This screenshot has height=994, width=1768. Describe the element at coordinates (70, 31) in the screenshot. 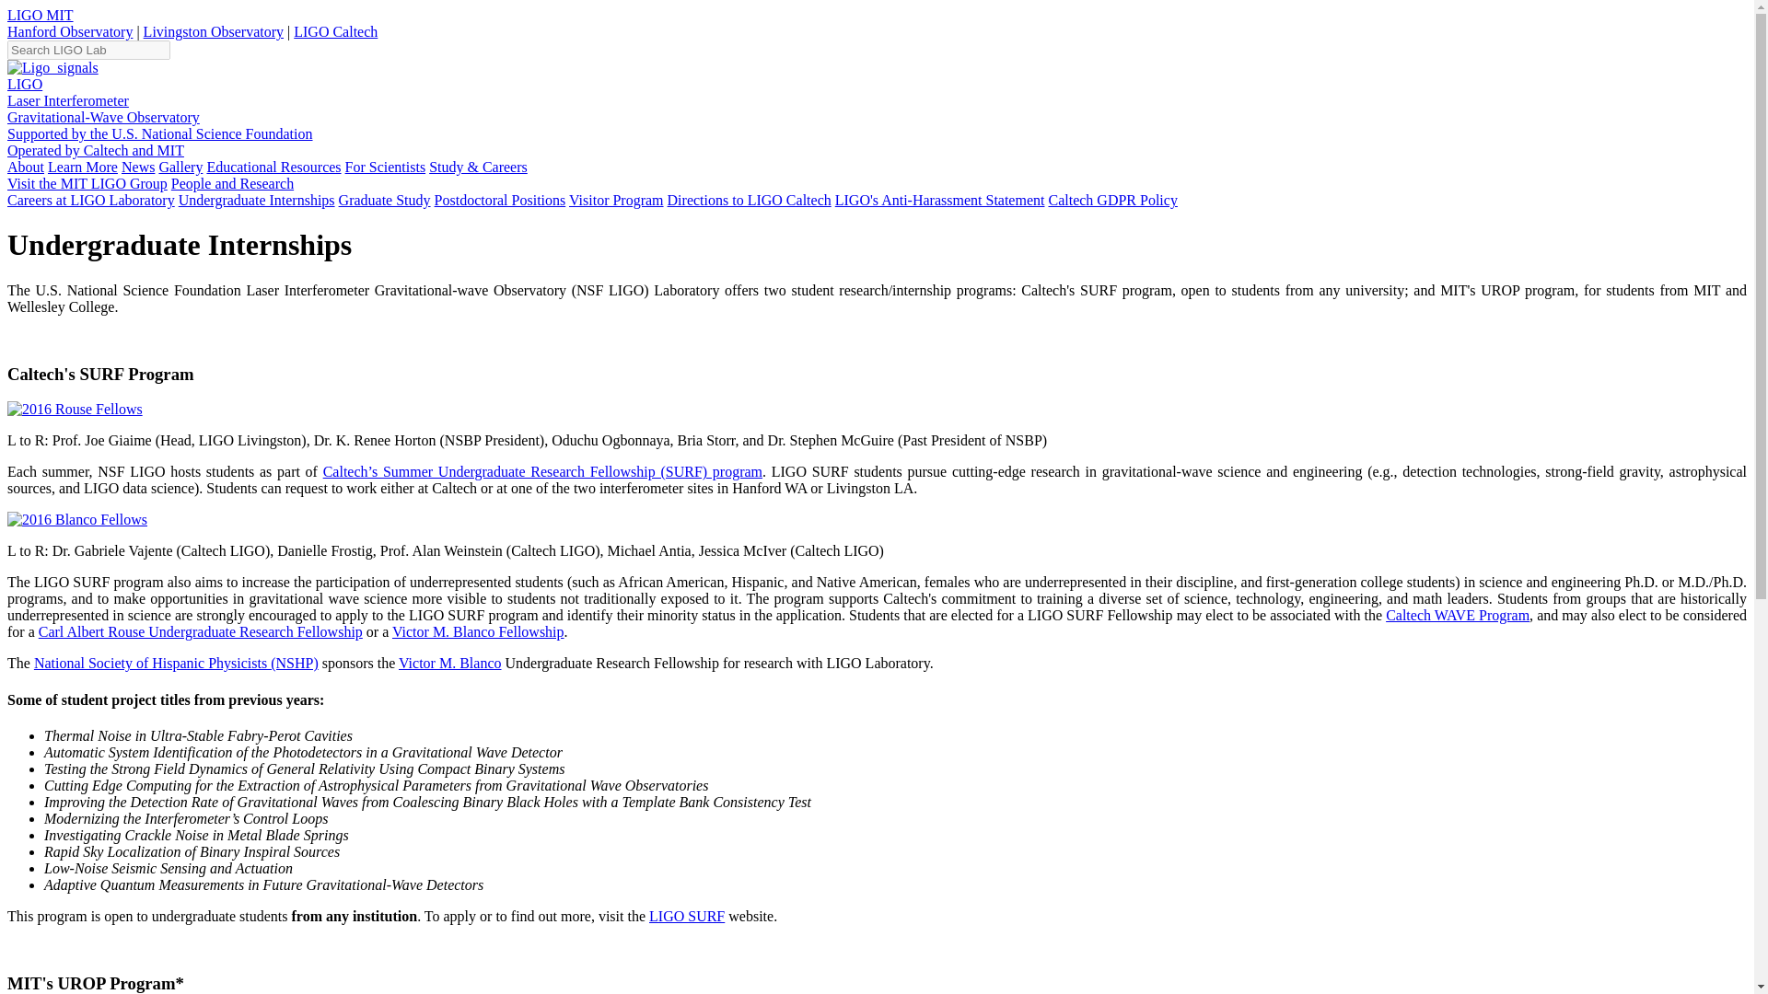

I see `Hanford Observatory` at that location.